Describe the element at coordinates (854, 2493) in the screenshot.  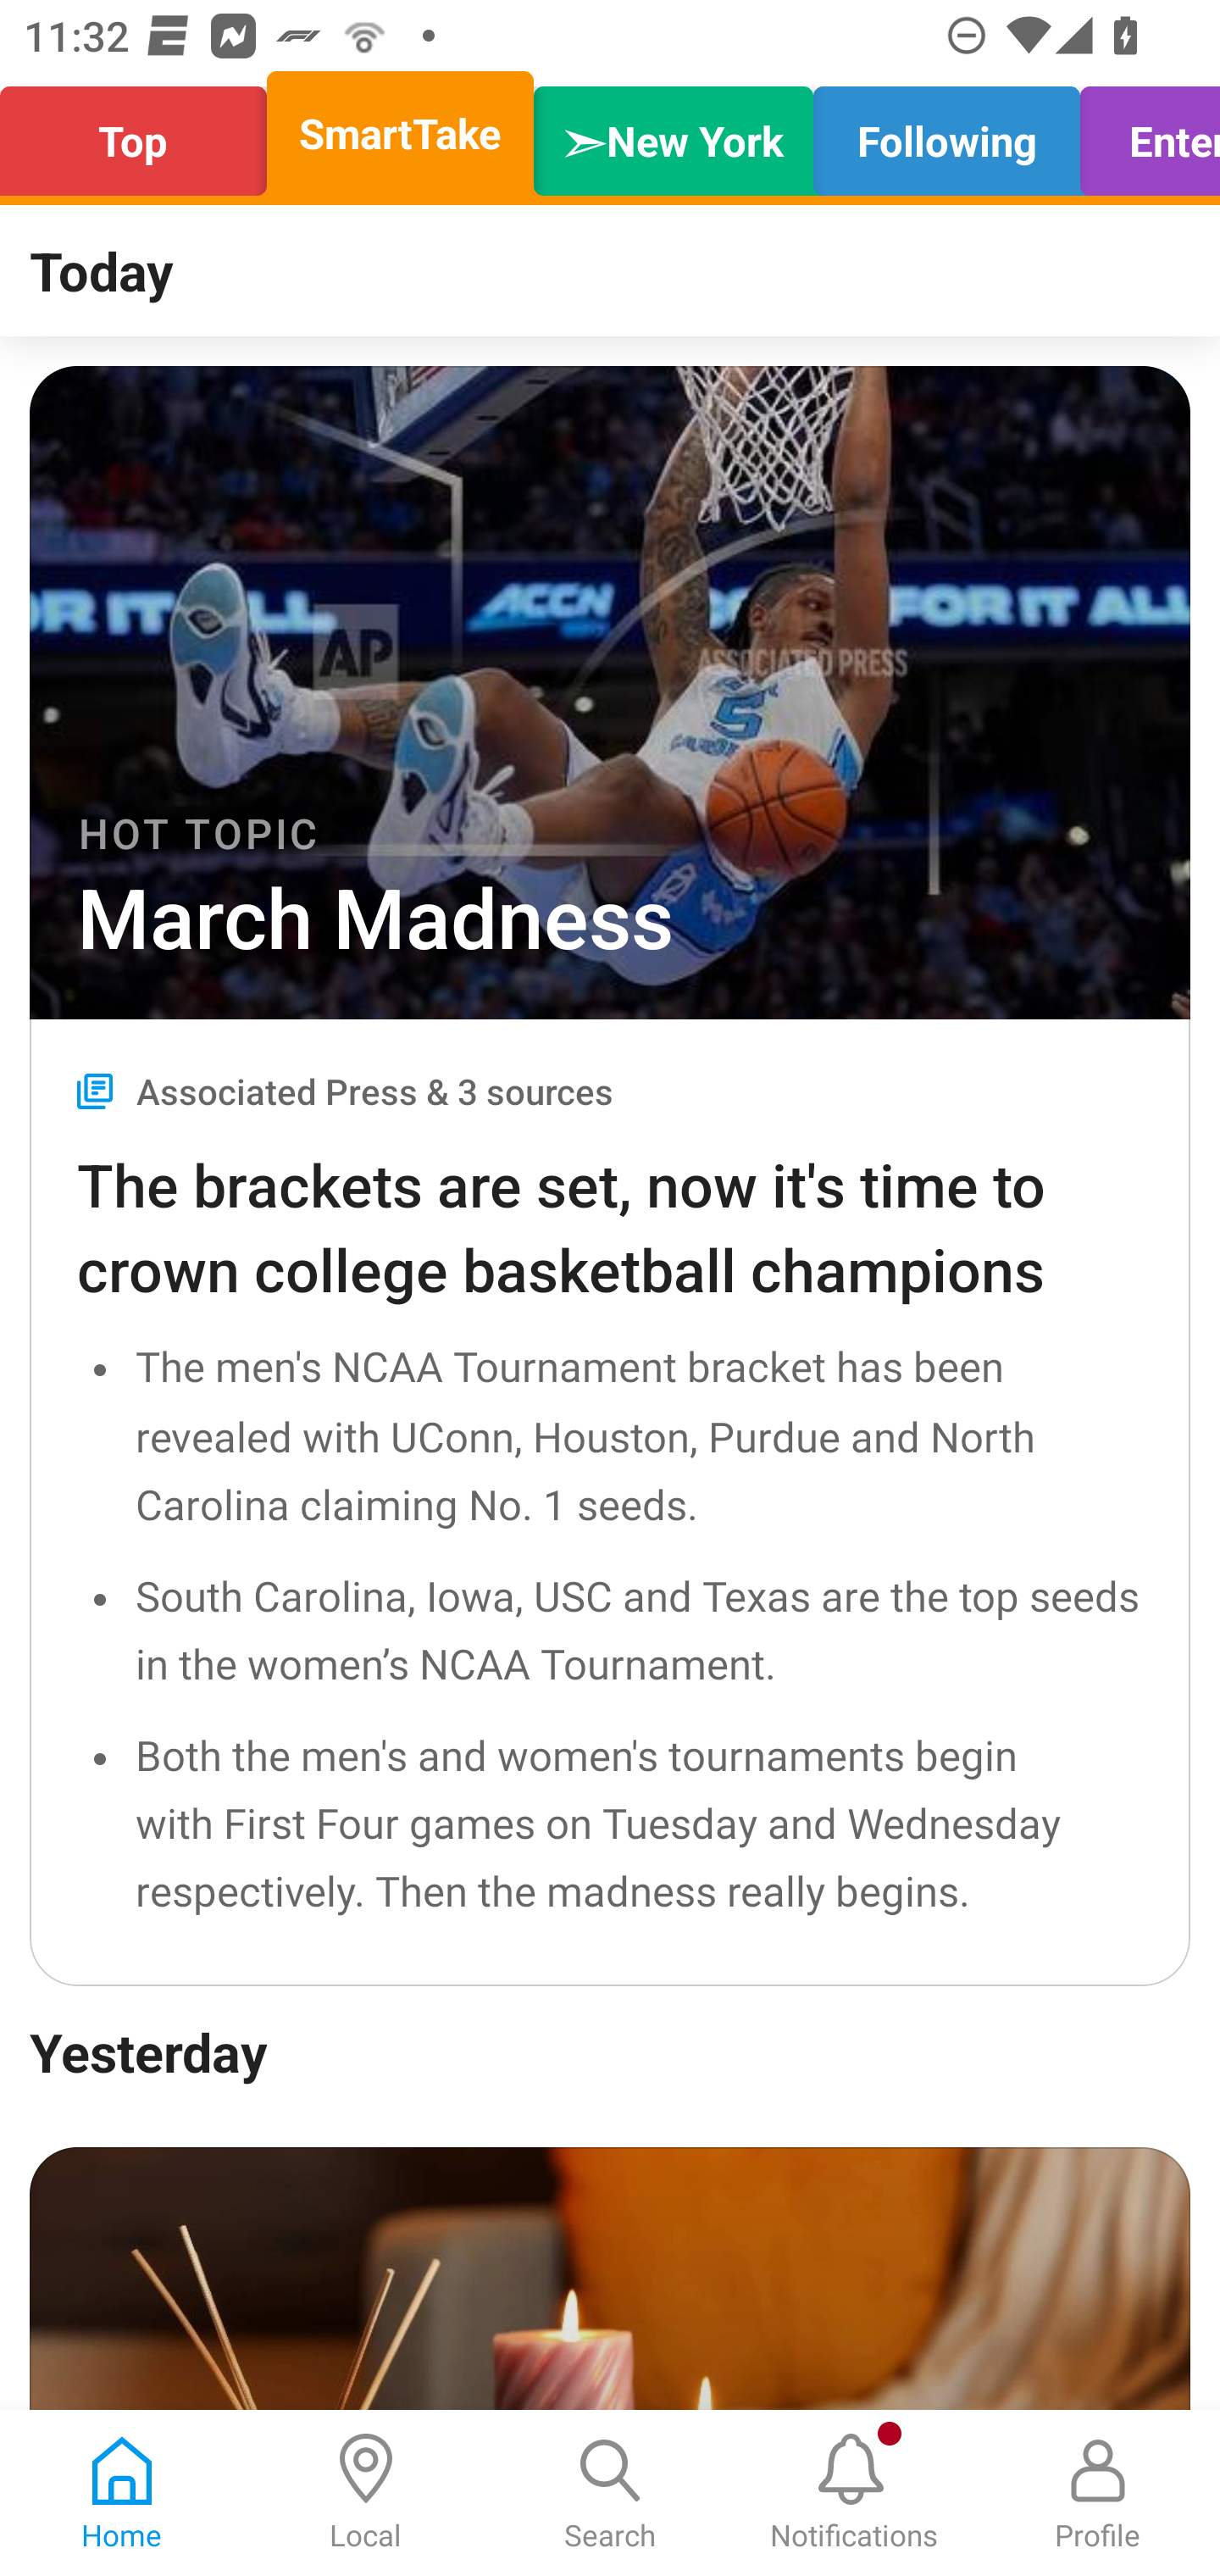
I see `Notifications, New notification Notifications` at that location.